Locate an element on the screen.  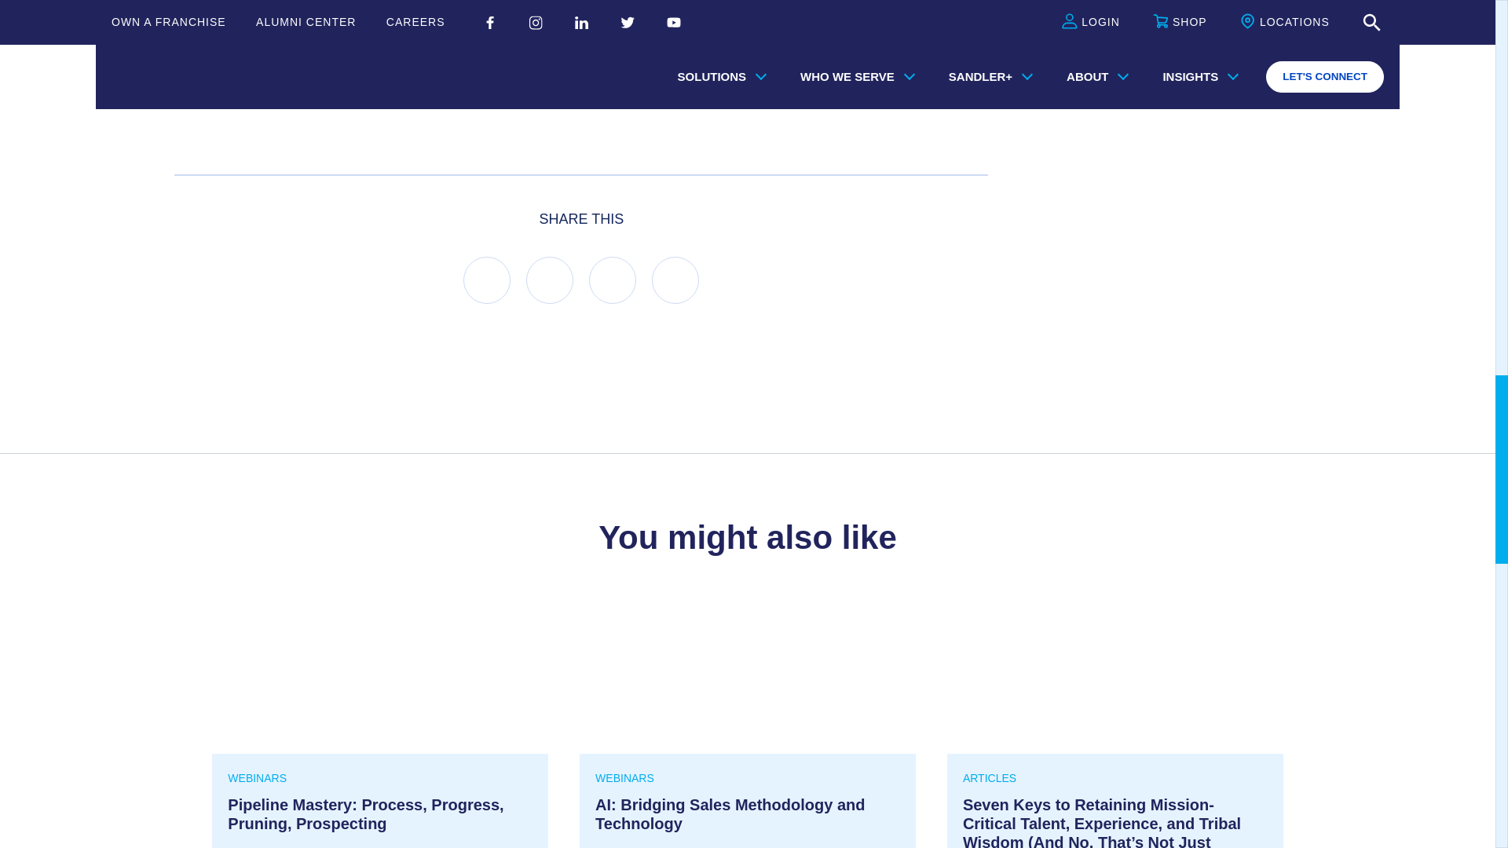
LinkedIn is located at coordinates (550, 280).